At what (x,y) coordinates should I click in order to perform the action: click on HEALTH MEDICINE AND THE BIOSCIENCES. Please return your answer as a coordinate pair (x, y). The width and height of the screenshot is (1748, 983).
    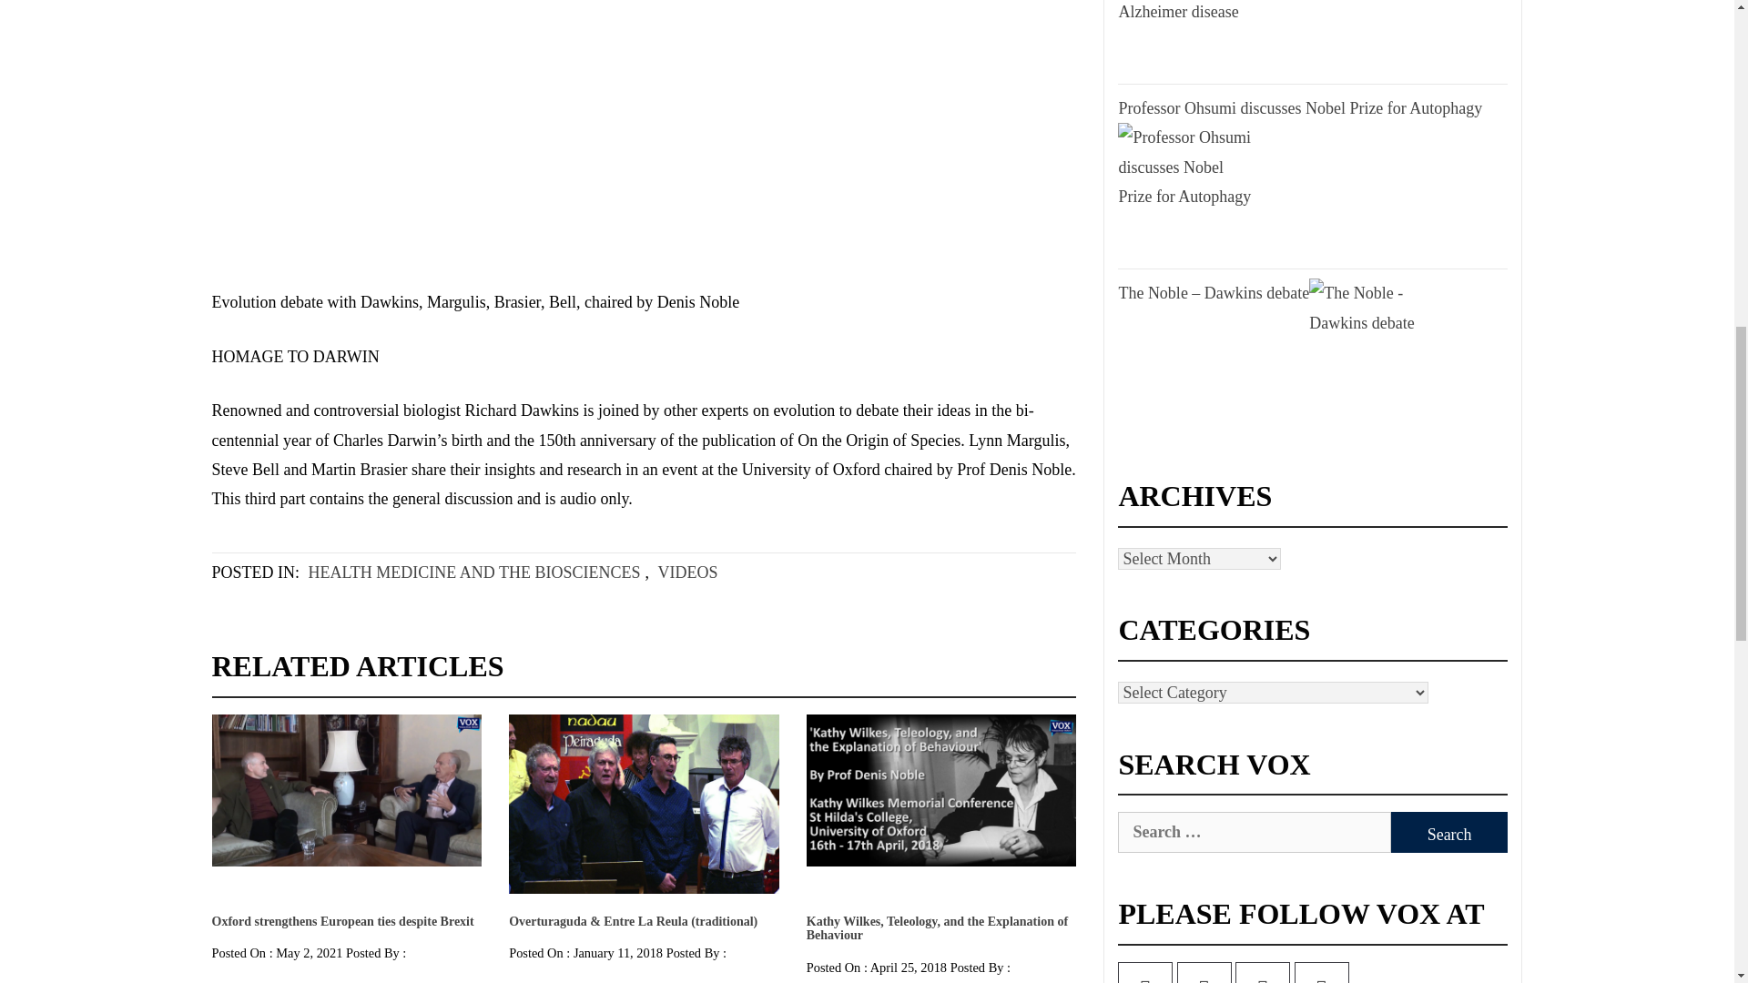
    Looking at the image, I should click on (474, 572).